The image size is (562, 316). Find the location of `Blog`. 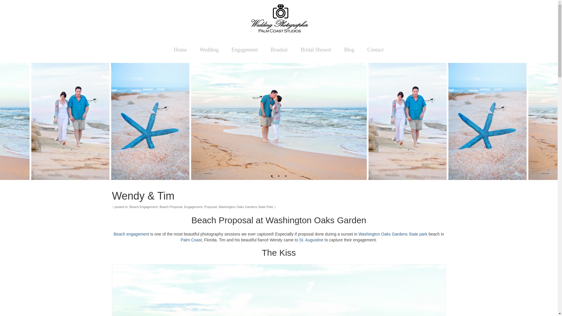

Blog is located at coordinates (349, 50).